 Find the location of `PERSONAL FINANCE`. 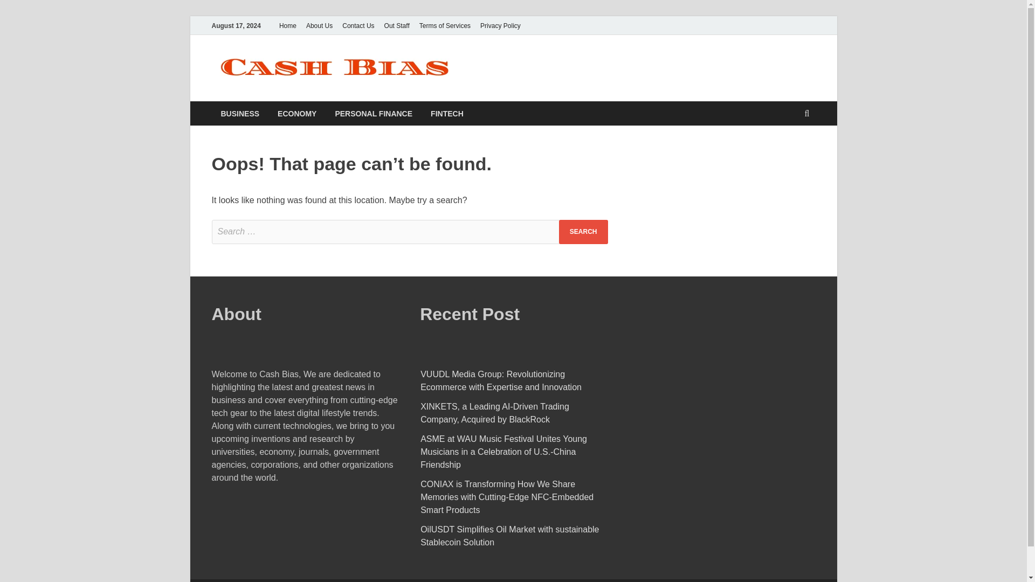

PERSONAL FINANCE is located at coordinates (373, 113).